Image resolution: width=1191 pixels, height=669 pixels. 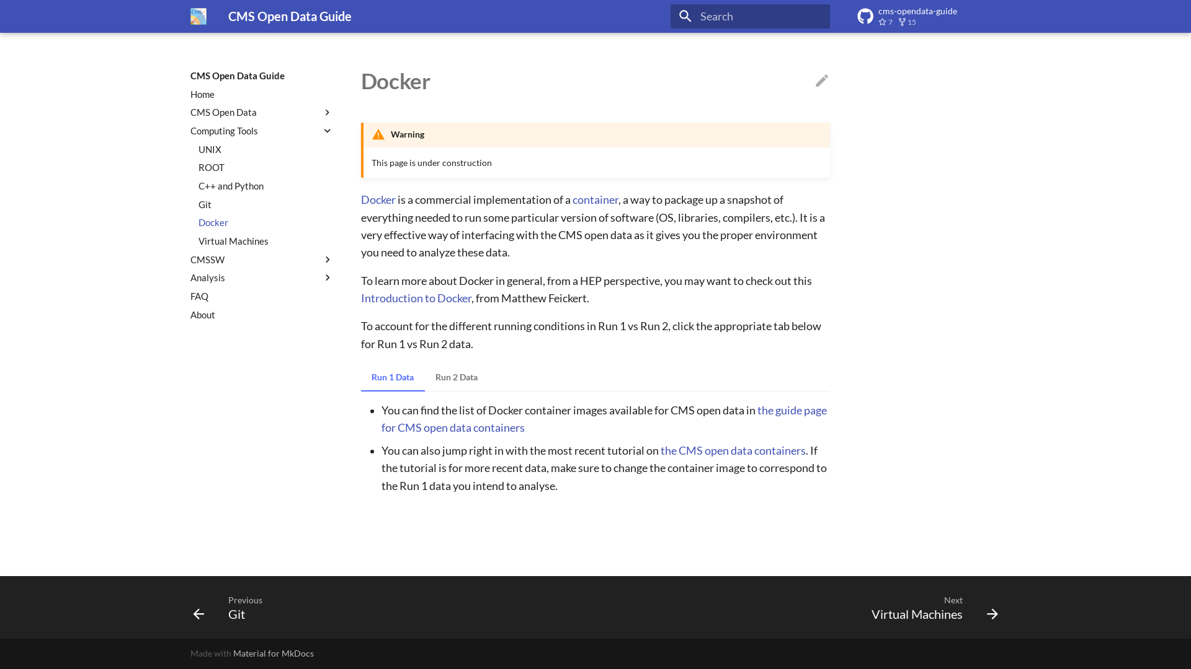 What do you see at coordinates (262, 315) in the screenshot?
I see `About` at bounding box center [262, 315].